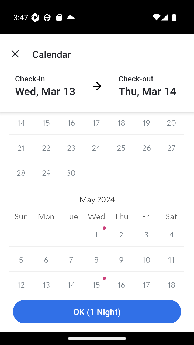 The height and width of the screenshot is (345, 194). Describe the element at coordinates (171, 259) in the screenshot. I see `11 11 May 2024` at that location.